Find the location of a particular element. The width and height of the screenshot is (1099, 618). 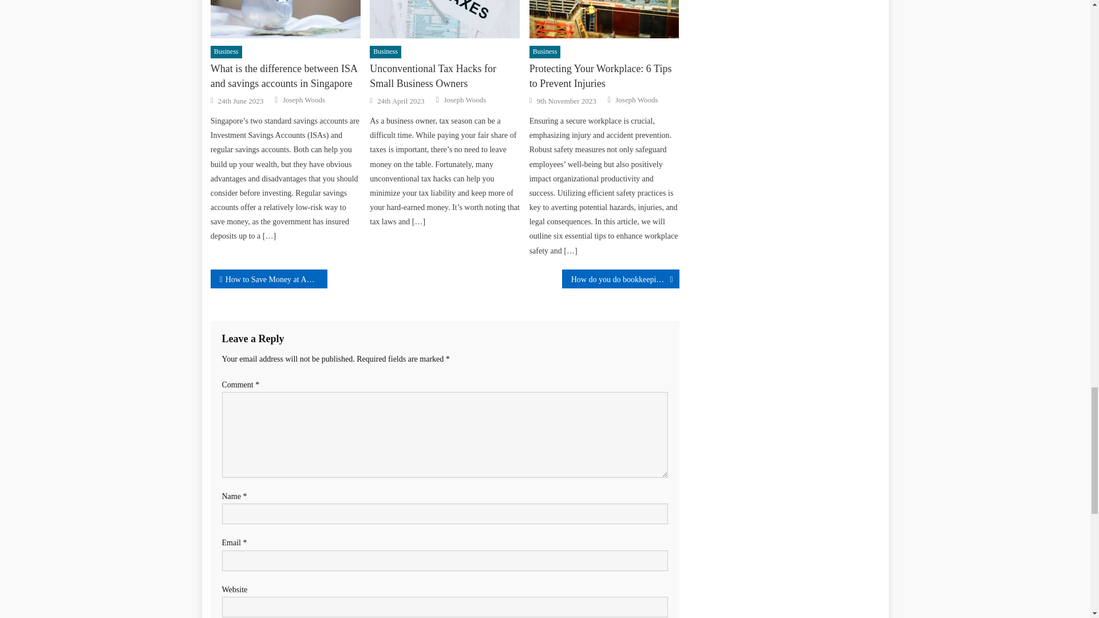

9th November 2023 is located at coordinates (567, 101).